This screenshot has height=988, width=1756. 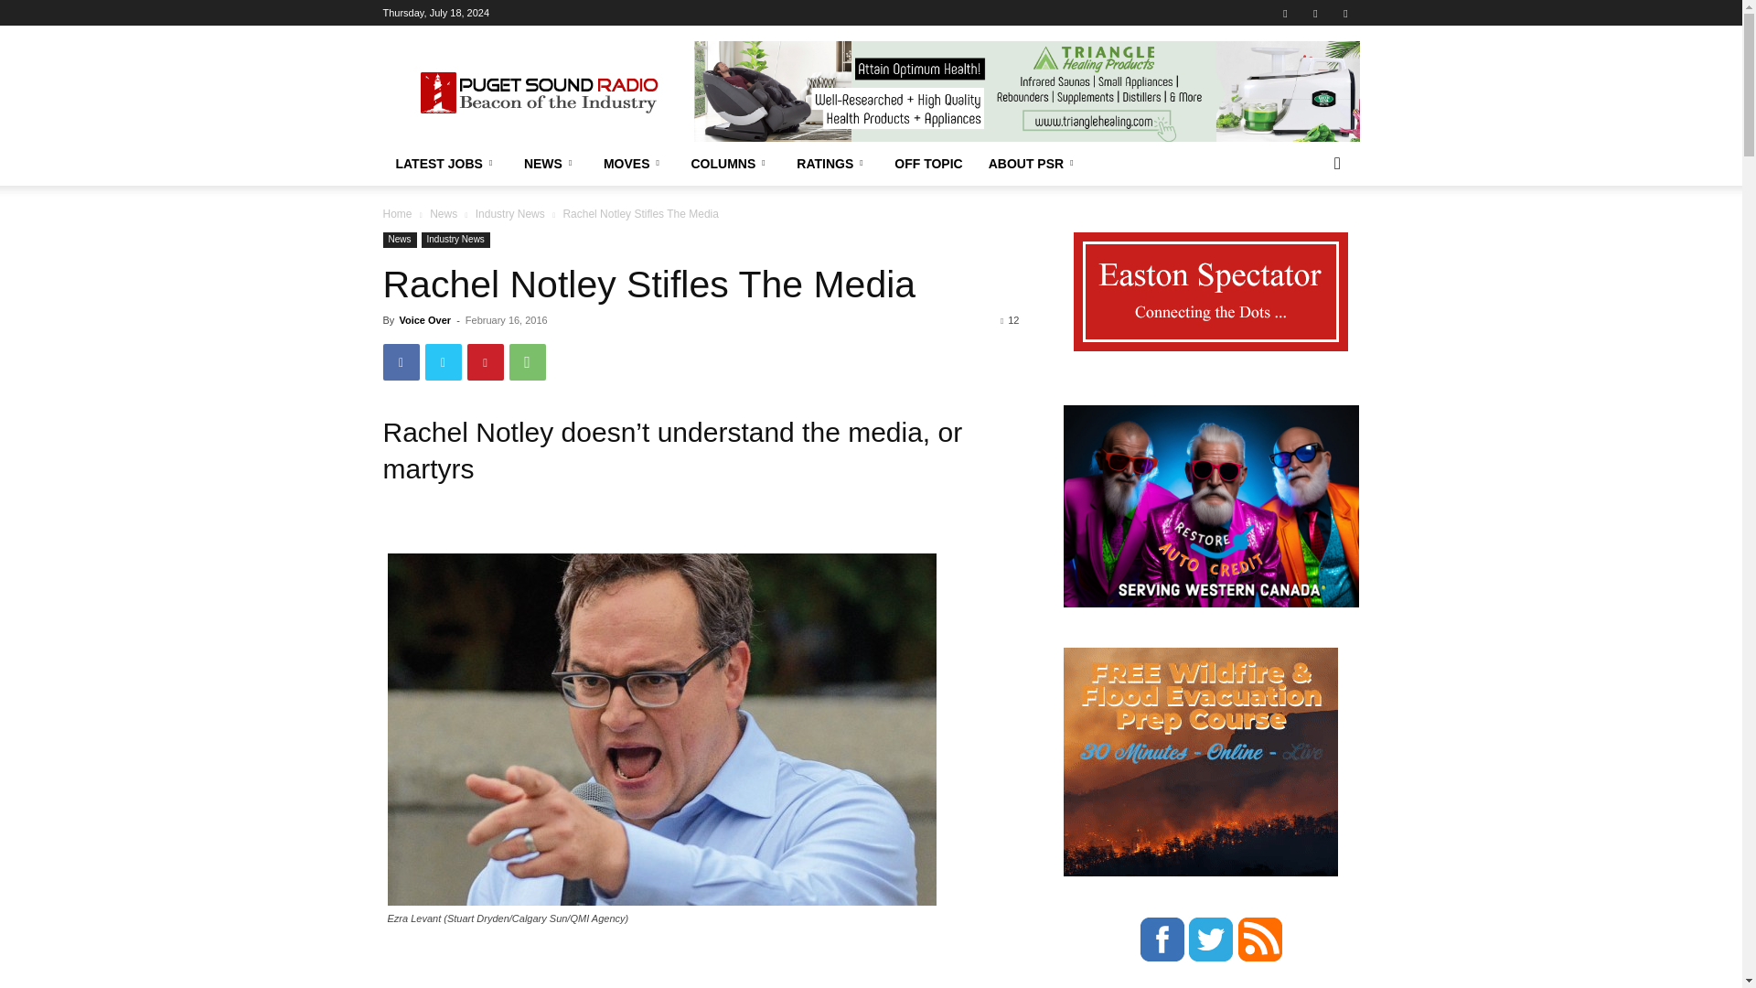 I want to click on Facebook, so click(x=401, y=361).